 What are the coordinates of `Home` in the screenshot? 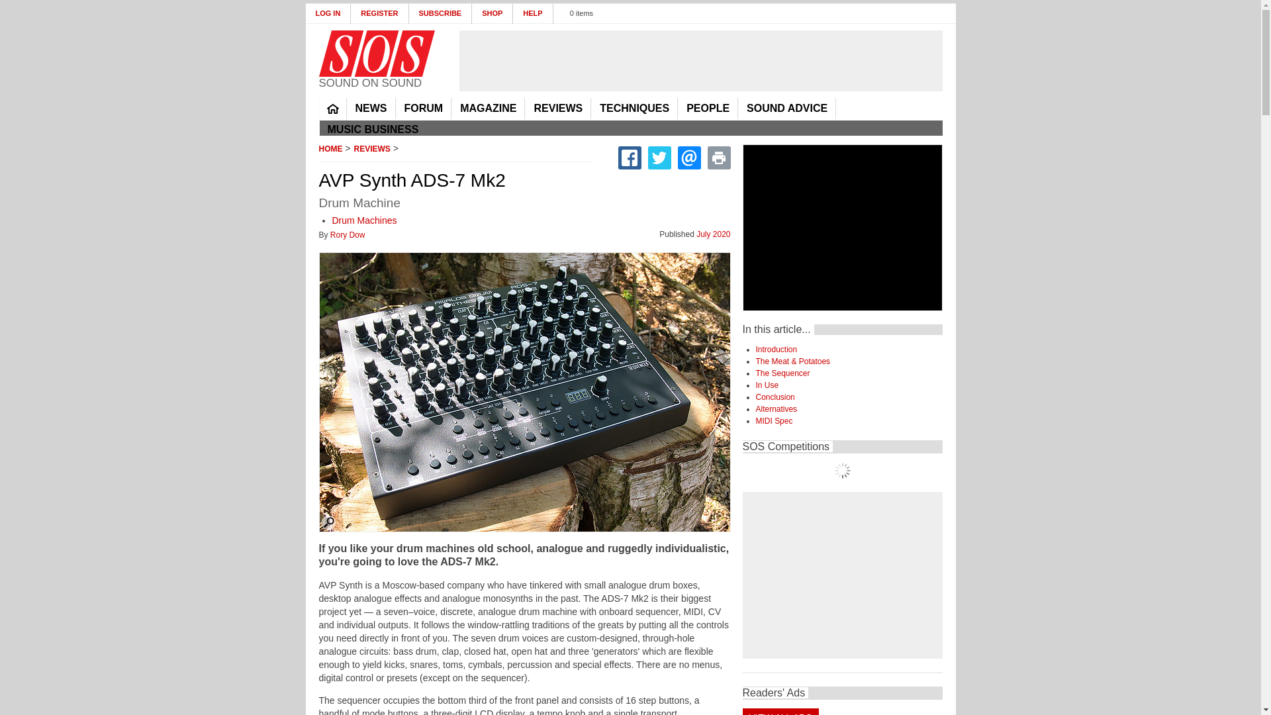 It's located at (376, 53).